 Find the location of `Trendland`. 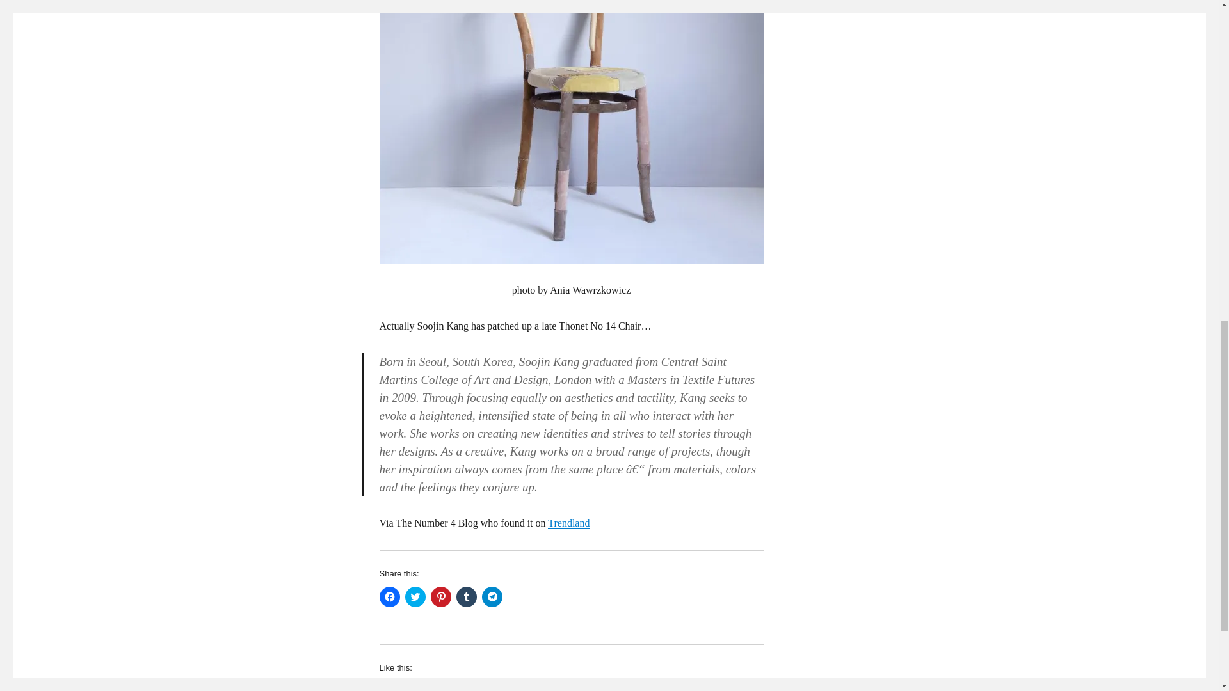

Trendland is located at coordinates (568, 523).